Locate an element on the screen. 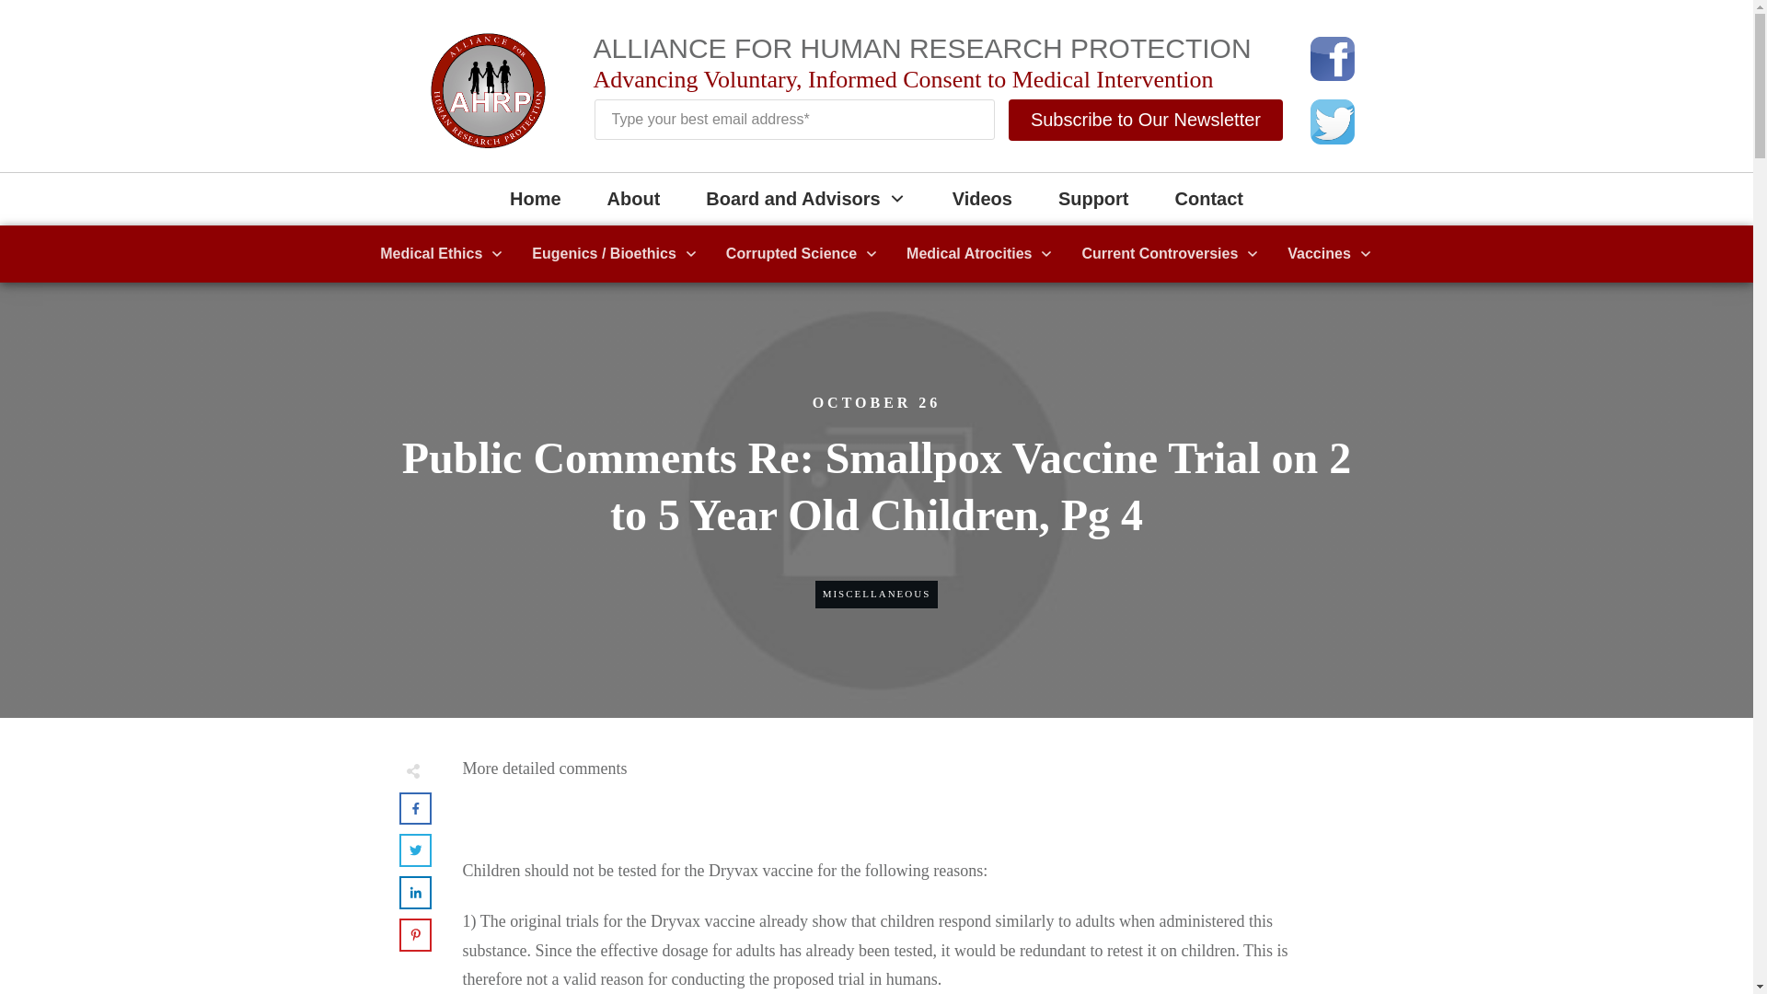 The height and width of the screenshot is (994, 1767). Support is located at coordinates (1093, 199).